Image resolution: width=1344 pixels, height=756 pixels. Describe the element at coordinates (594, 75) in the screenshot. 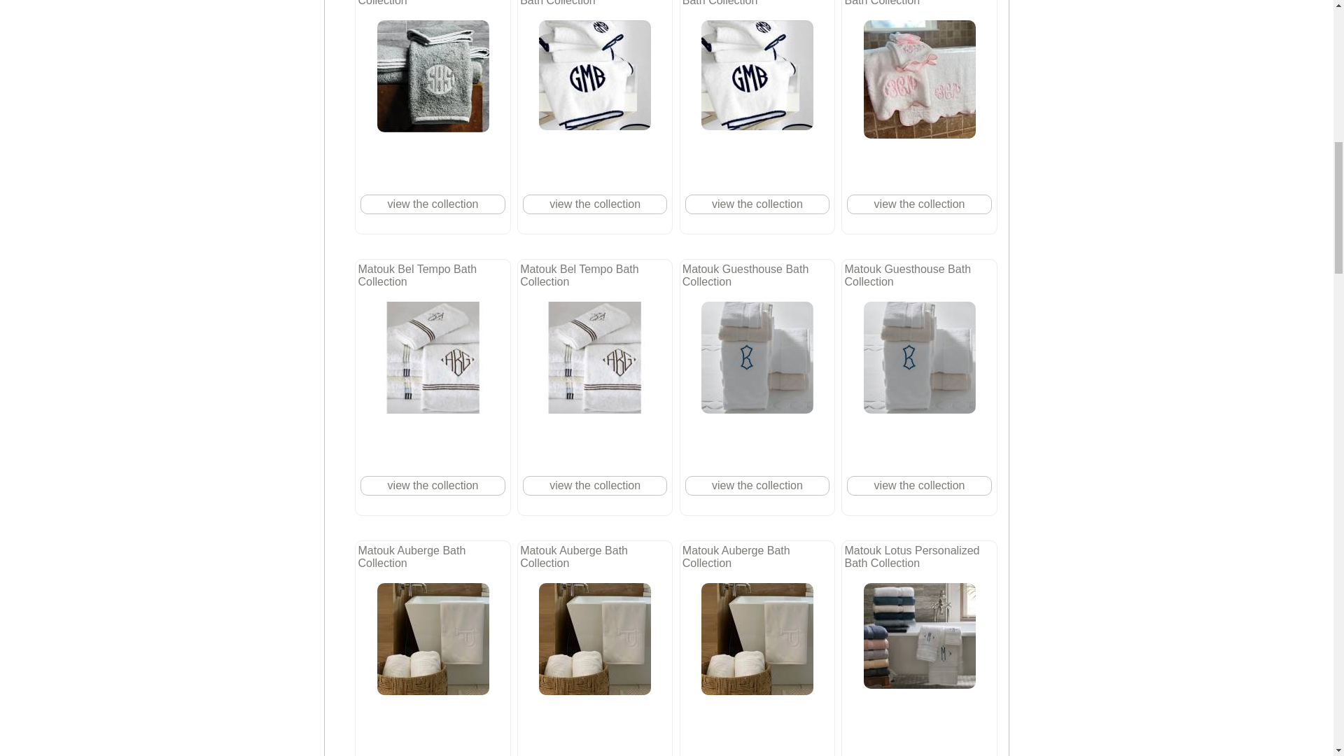

I see `Matouk Cairo Straight Edge Bath Collection` at that location.